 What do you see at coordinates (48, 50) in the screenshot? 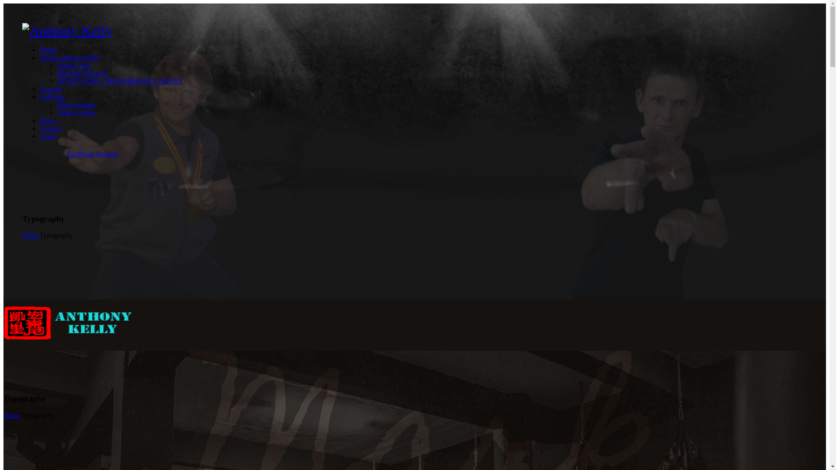
I see `Home` at bounding box center [48, 50].